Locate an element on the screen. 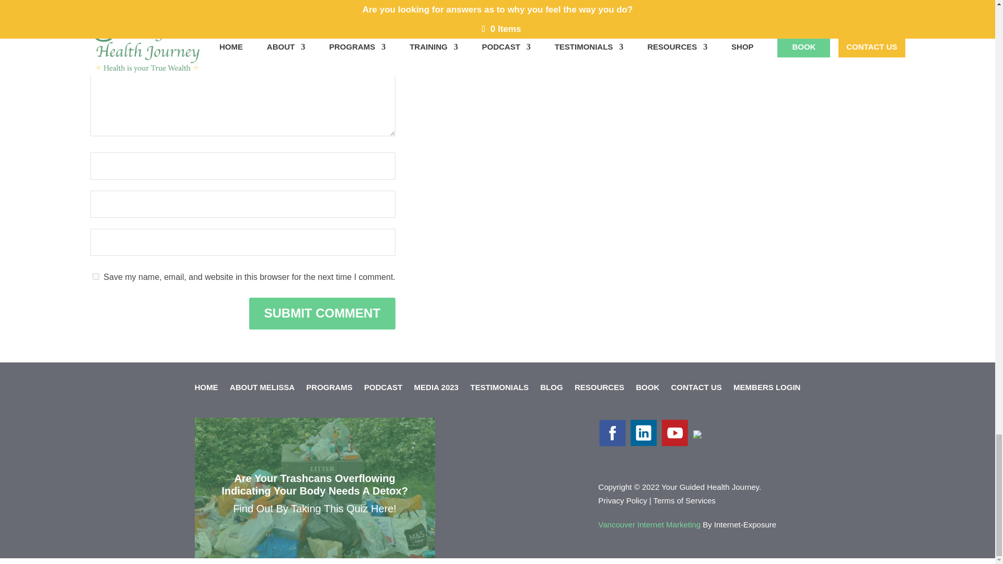 This screenshot has width=1003, height=564. Submit Comment is located at coordinates (322, 313).